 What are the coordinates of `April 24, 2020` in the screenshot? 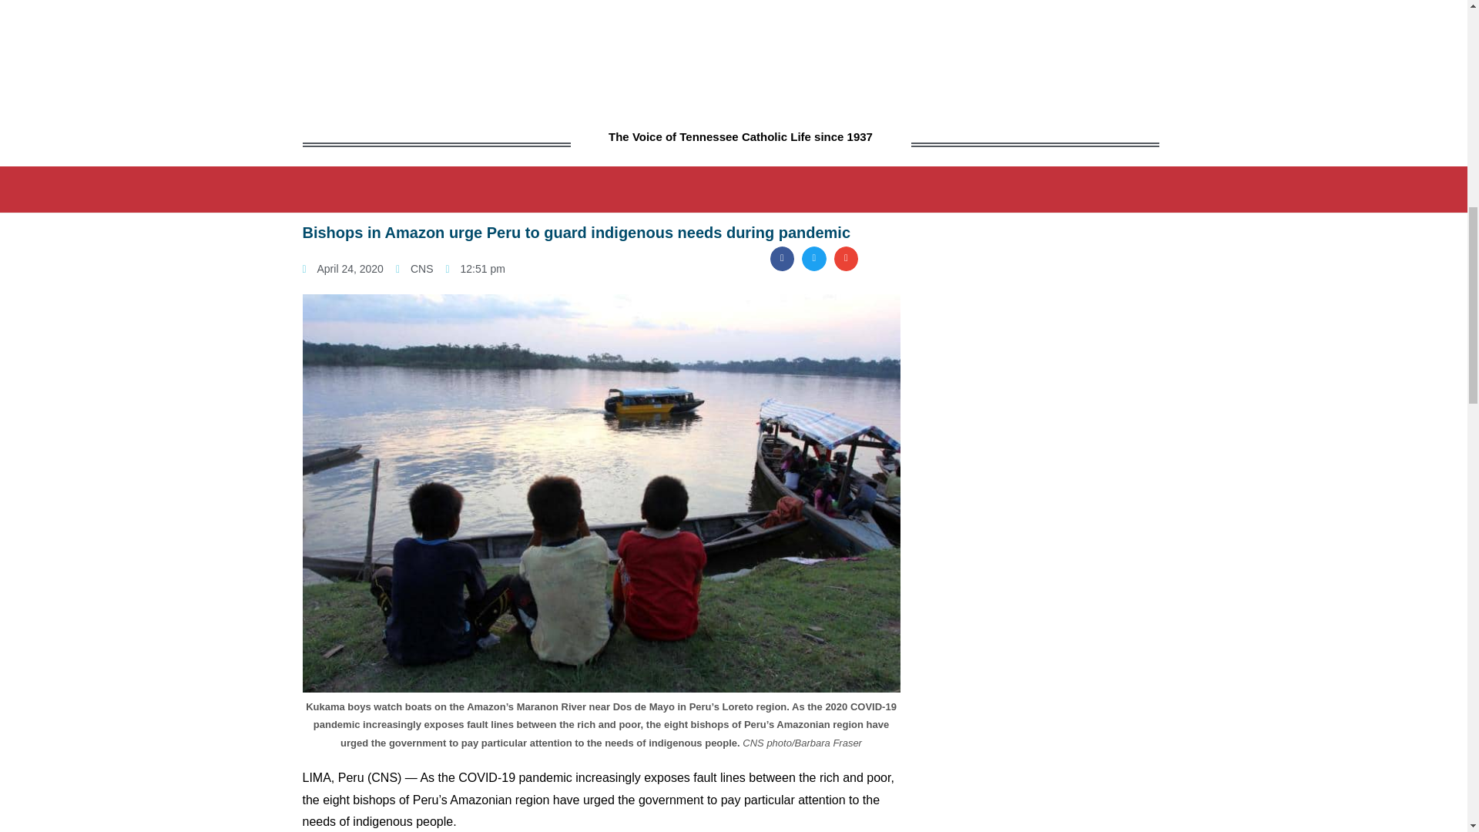 It's located at (342, 268).